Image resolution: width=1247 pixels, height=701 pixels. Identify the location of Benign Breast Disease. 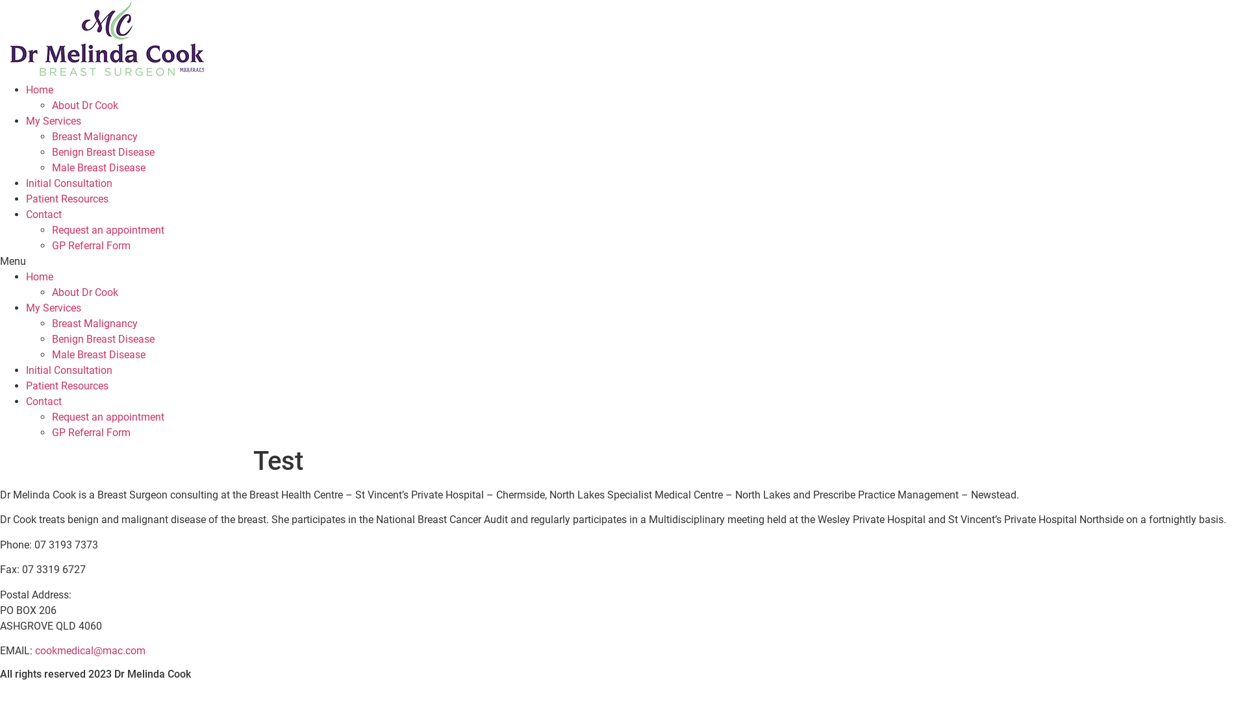
(103, 152).